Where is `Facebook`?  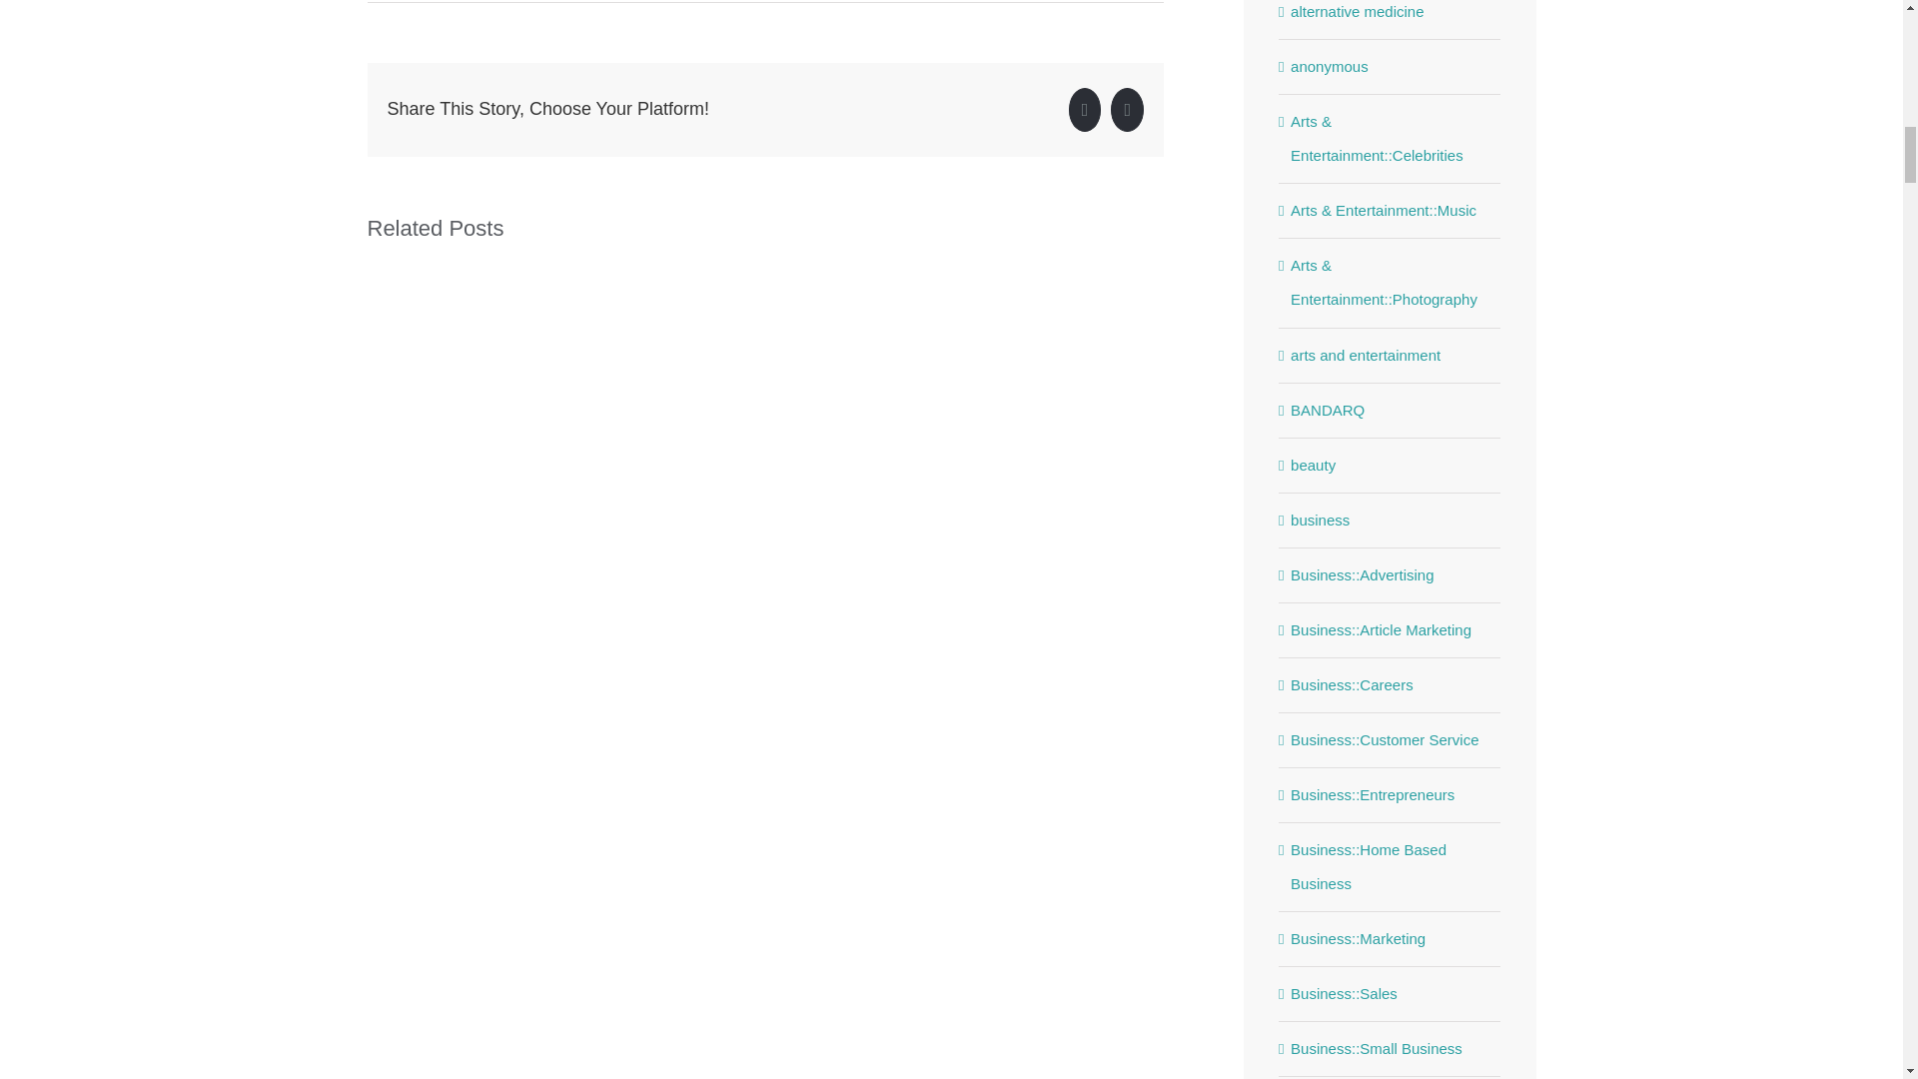 Facebook is located at coordinates (1085, 109).